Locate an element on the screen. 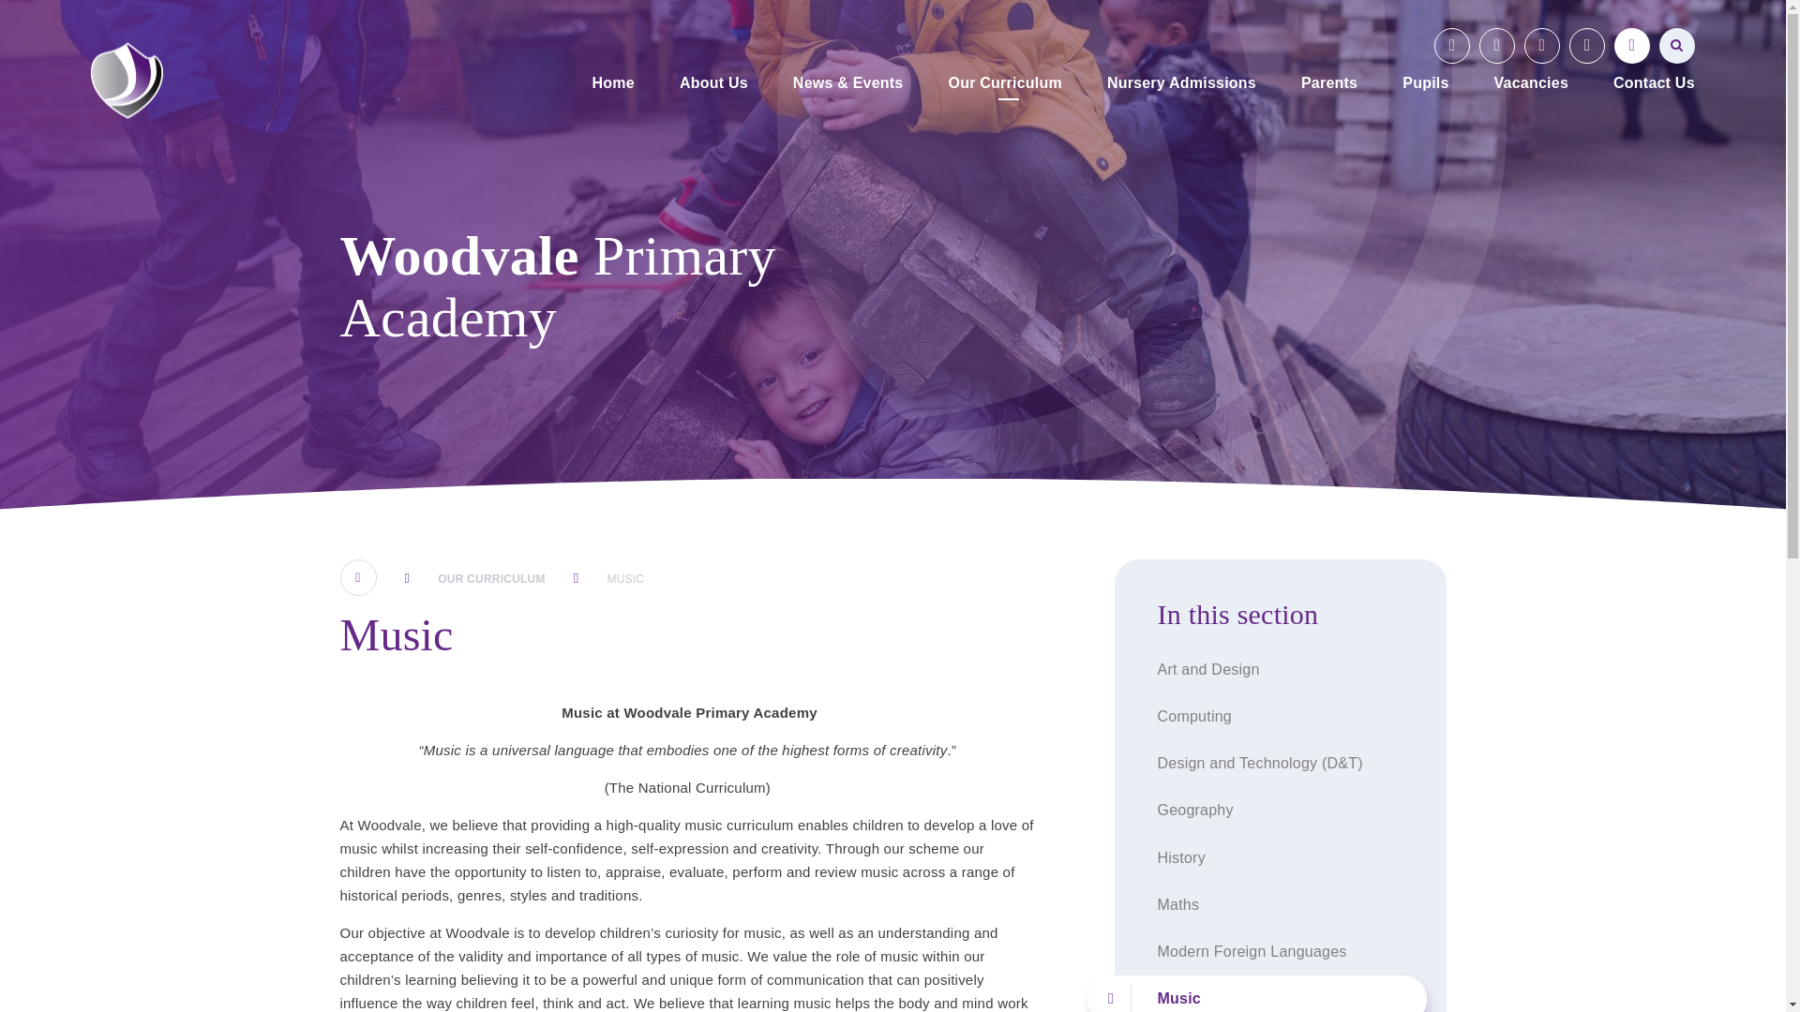  search... is located at coordinates (1677, 46).